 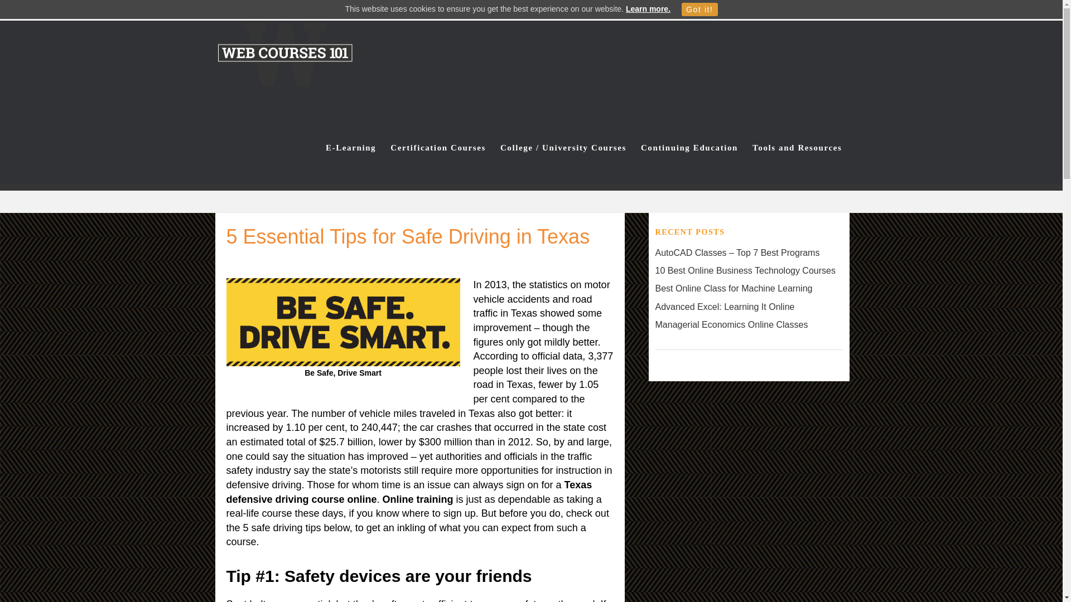 What do you see at coordinates (648, 8) in the screenshot?
I see `Learn more.` at bounding box center [648, 8].